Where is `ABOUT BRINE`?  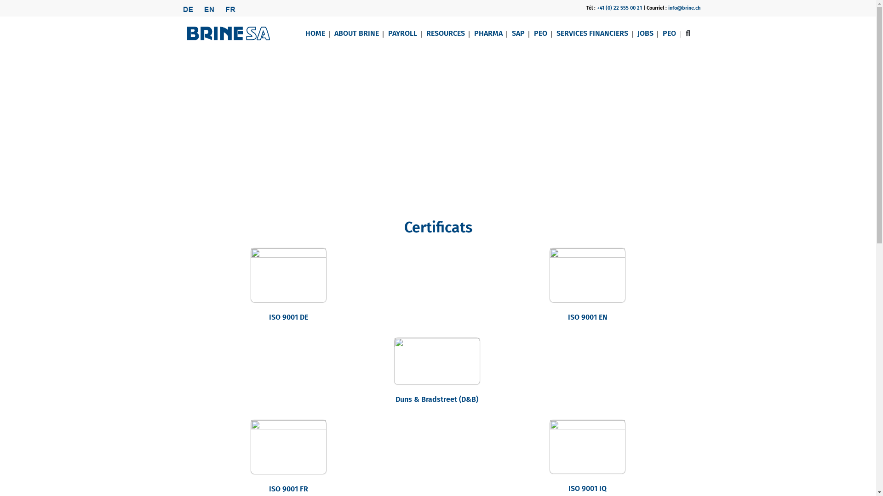
ABOUT BRINE is located at coordinates (356, 34).